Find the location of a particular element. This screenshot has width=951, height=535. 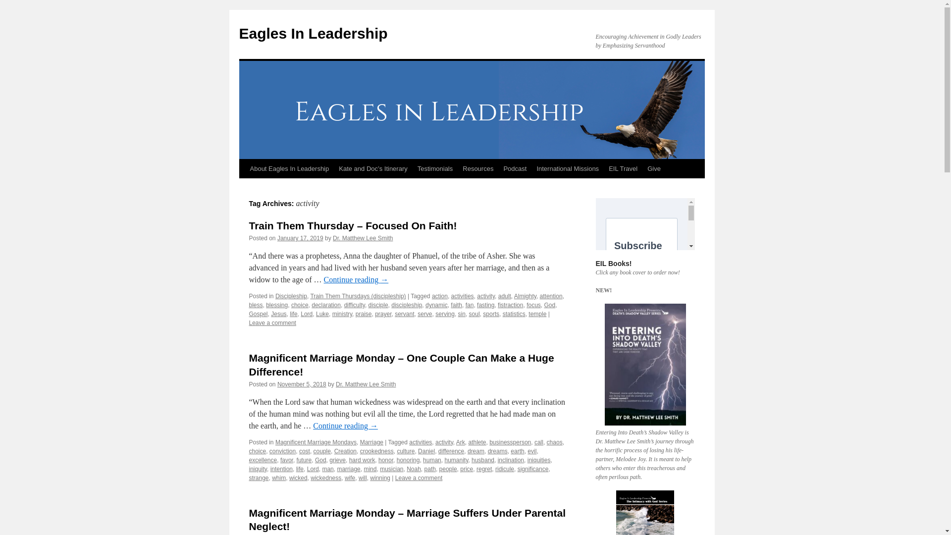

Podcast is located at coordinates (515, 168).